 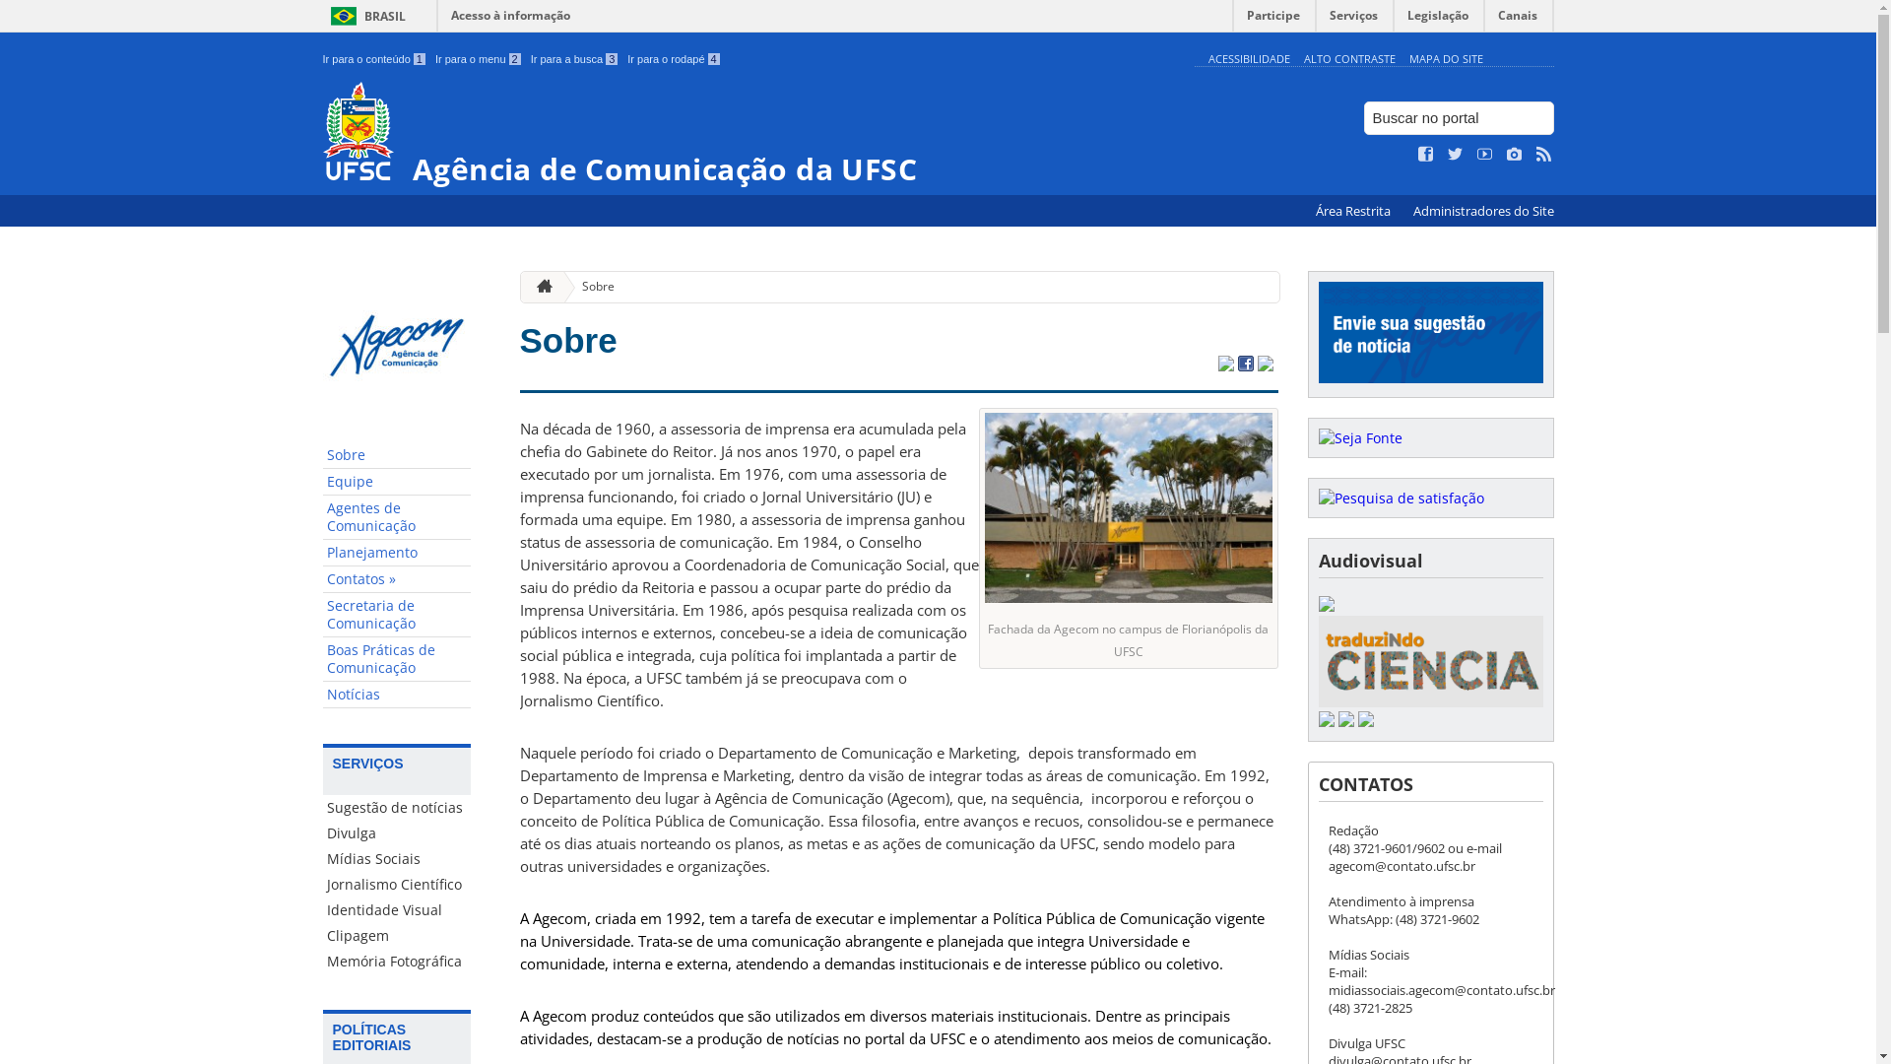 I want to click on BRASIL, so click(x=364, y=16).